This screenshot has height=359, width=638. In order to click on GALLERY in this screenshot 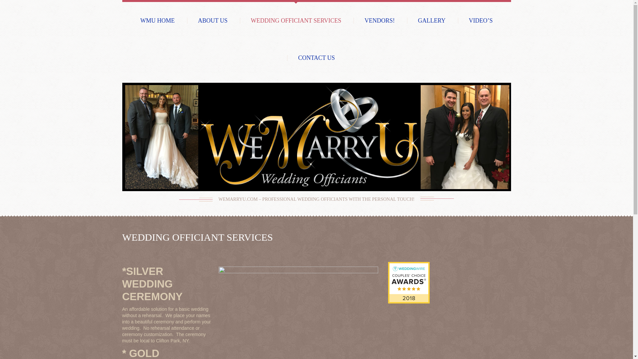, I will do `click(431, 20)`.